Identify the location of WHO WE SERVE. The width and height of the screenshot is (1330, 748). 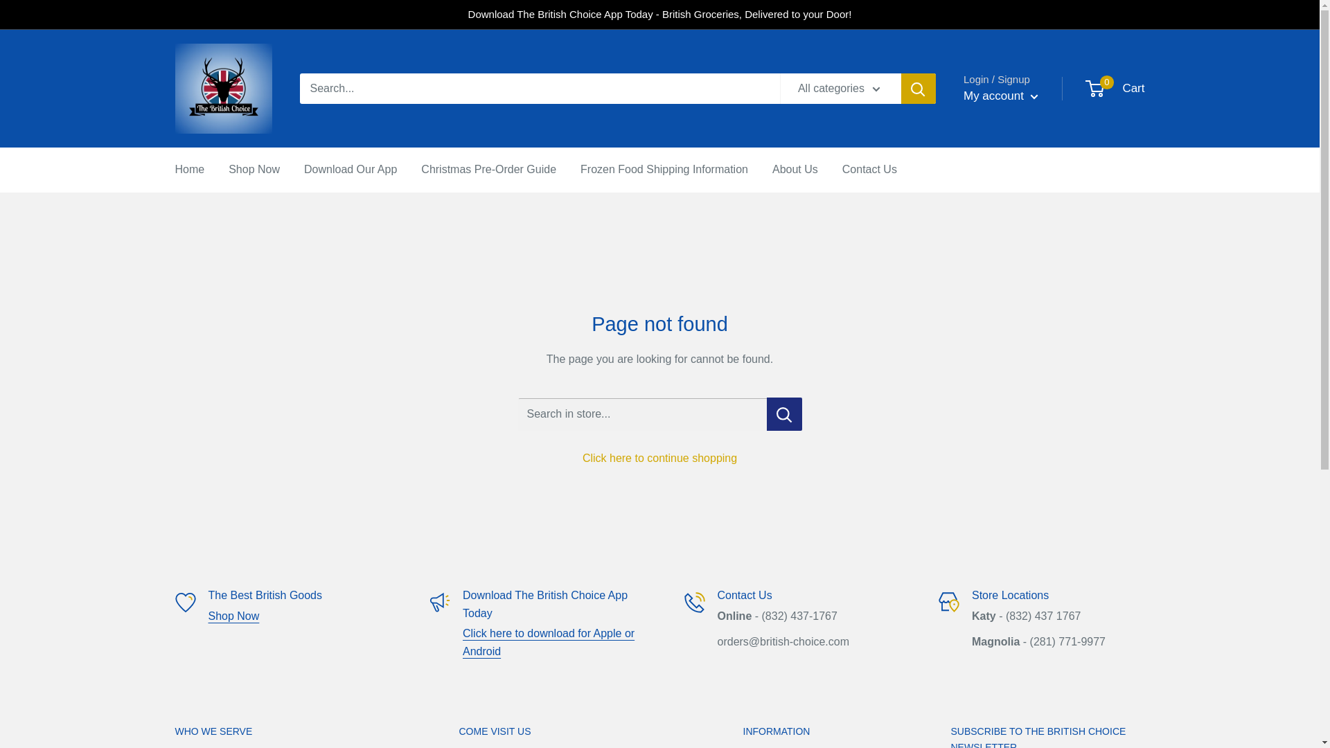
(292, 732).